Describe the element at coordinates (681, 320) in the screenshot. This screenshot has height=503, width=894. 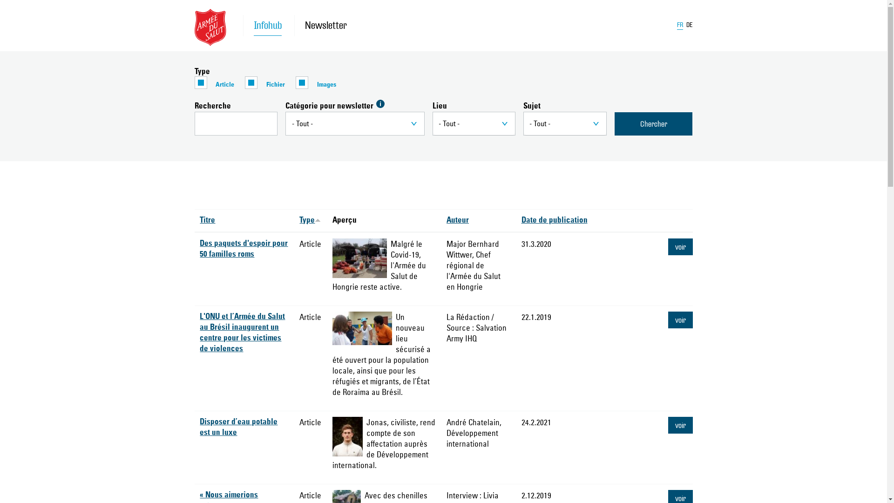
I see `voir` at that location.